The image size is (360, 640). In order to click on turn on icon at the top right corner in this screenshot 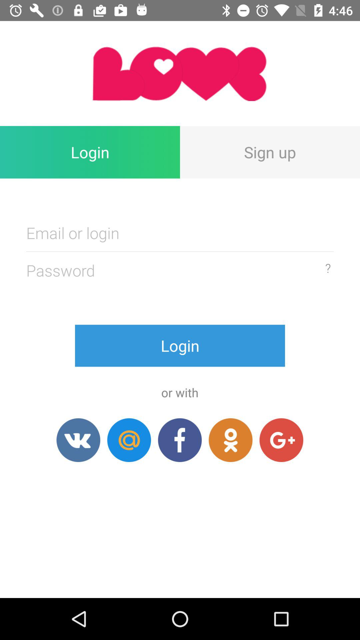, I will do `click(270, 152)`.